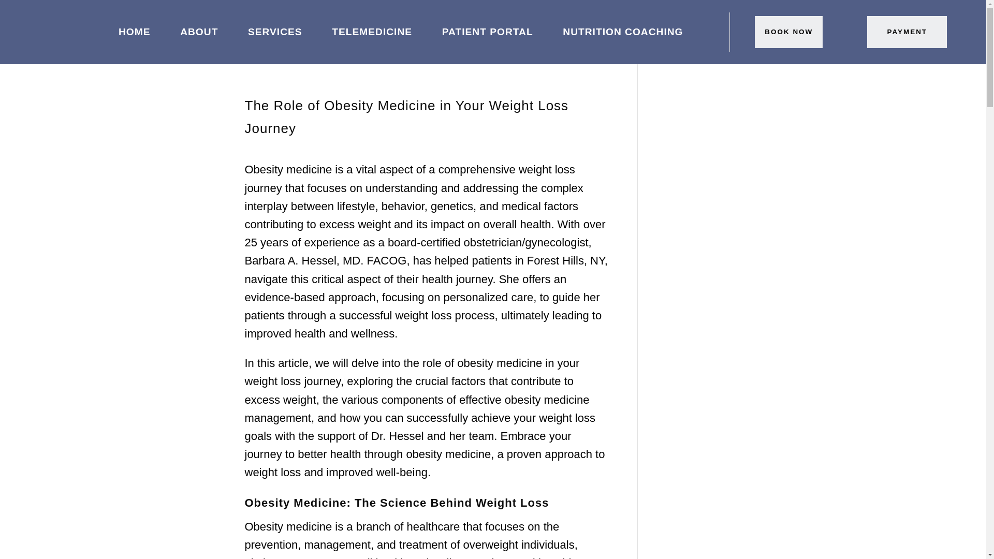 Image resolution: width=994 pixels, height=559 pixels. What do you see at coordinates (199, 32) in the screenshot?
I see `ABOUT` at bounding box center [199, 32].